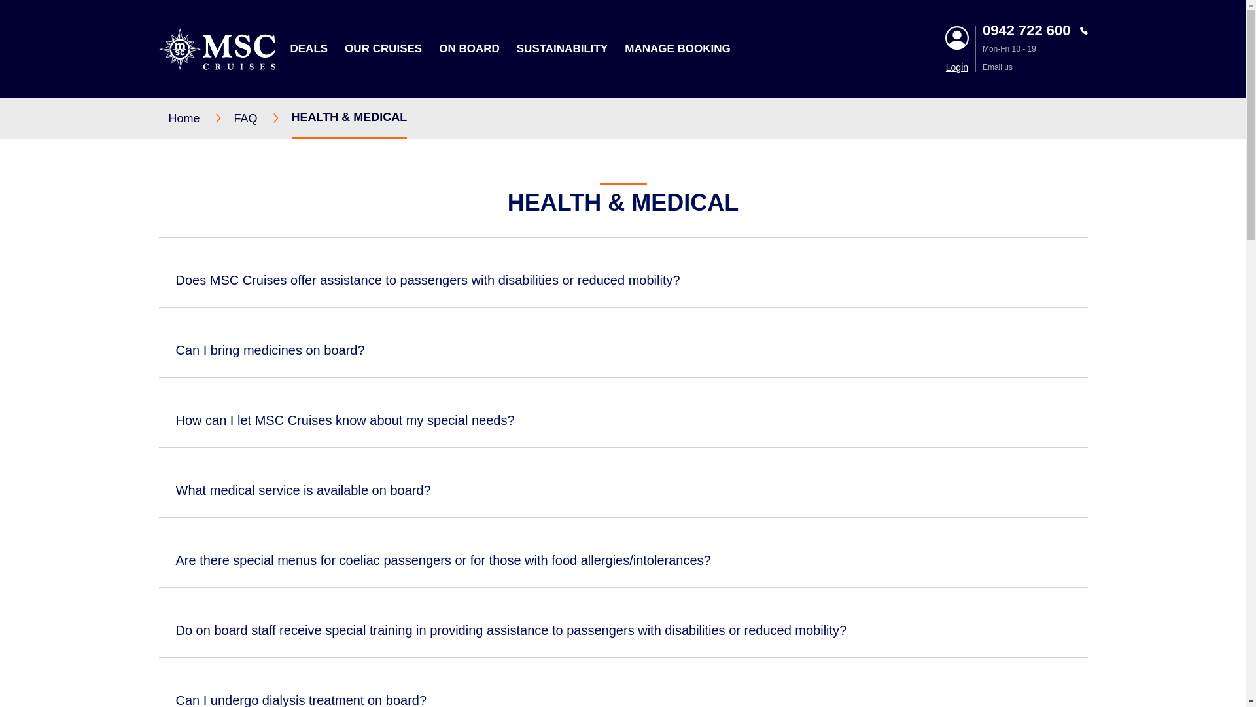 The image size is (1256, 707). Describe the element at coordinates (924, 134) in the screenshot. I see `Search` at that location.